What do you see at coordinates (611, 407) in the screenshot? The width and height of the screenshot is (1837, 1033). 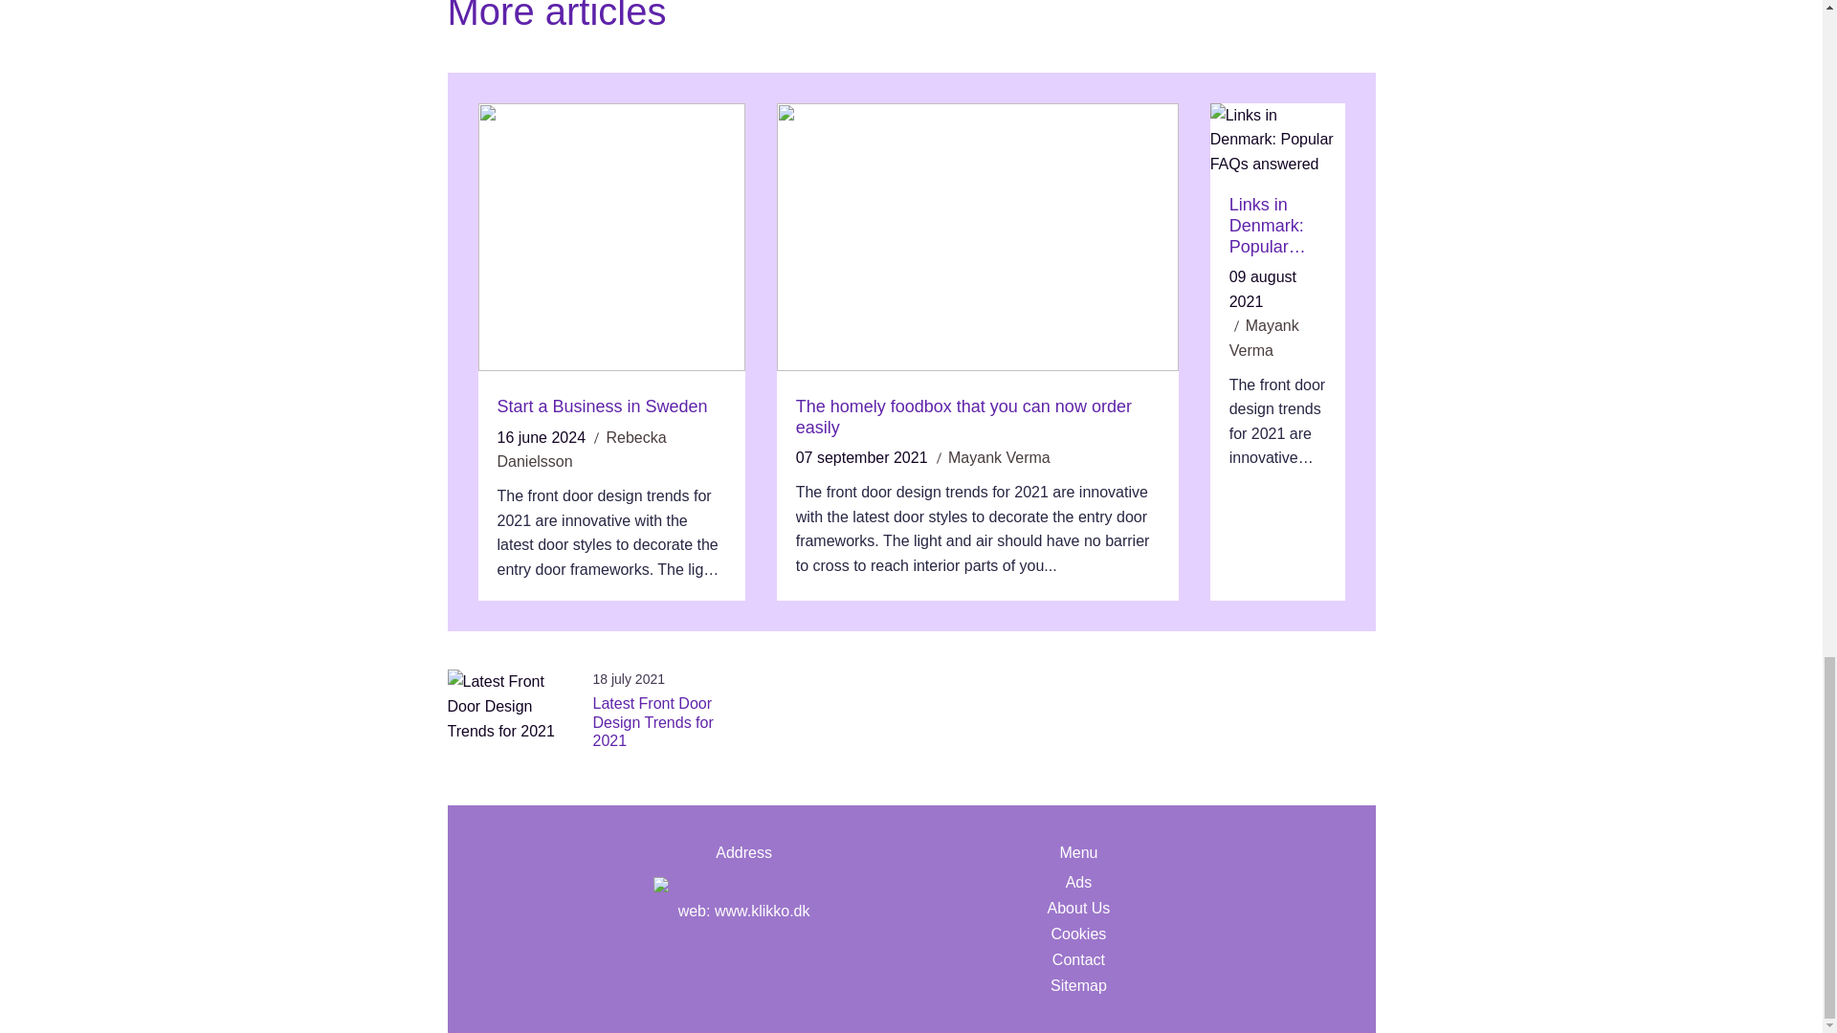 I see `Start a Business in Sweden` at bounding box center [611, 407].